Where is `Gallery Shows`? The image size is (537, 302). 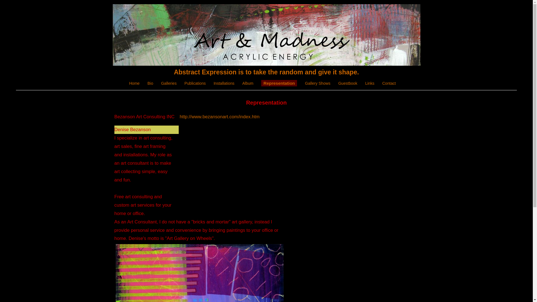 Gallery Shows is located at coordinates (317, 83).